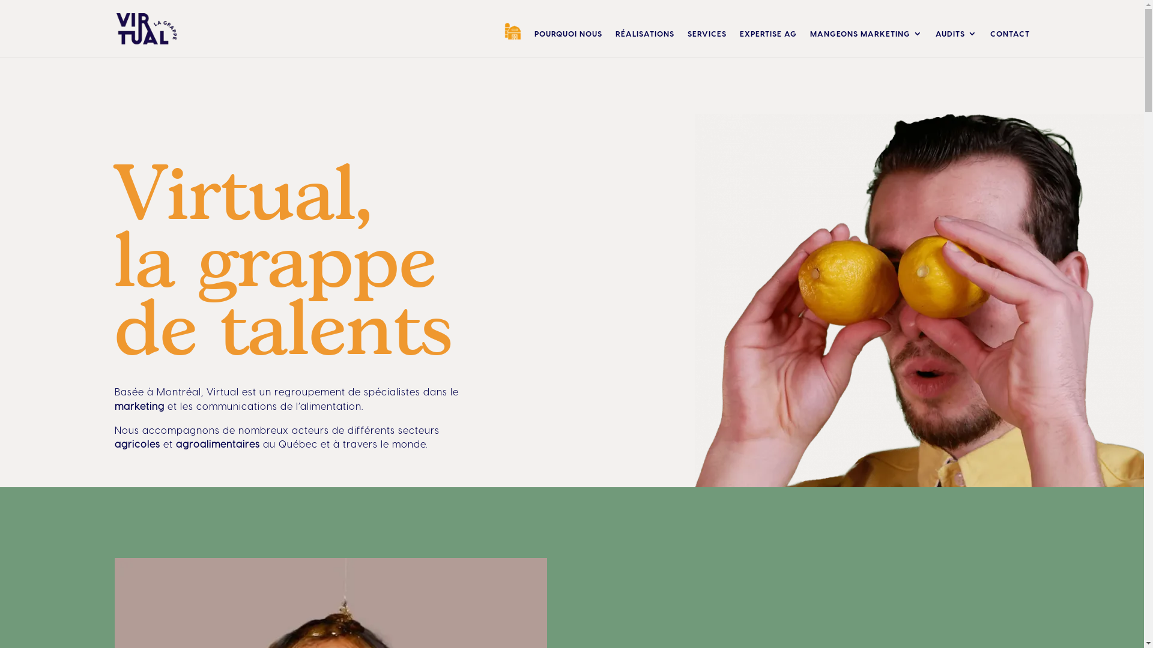 Image resolution: width=1153 pixels, height=648 pixels. I want to click on AUDITS, so click(956, 43).